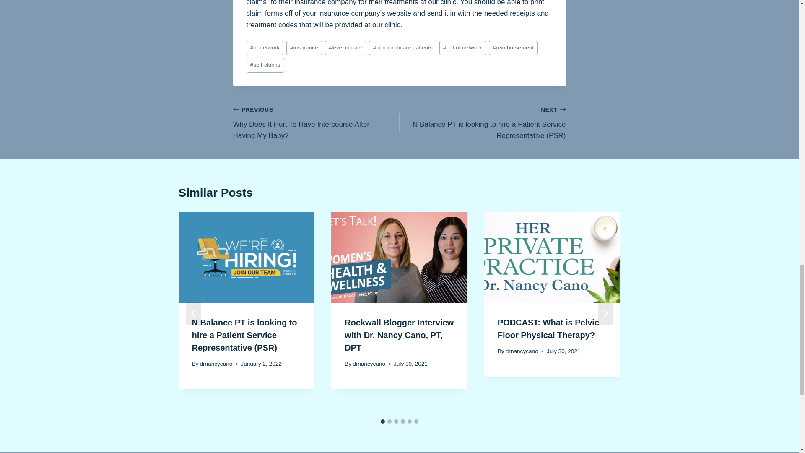  What do you see at coordinates (513, 48) in the screenshot?
I see `reimbursement` at bounding box center [513, 48].